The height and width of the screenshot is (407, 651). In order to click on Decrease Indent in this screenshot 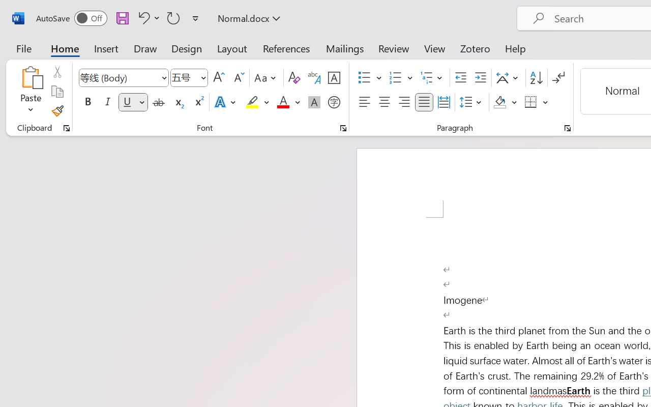, I will do `click(461, 78)`.